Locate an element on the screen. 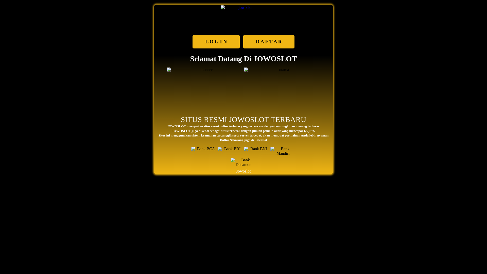  Bank Danamon is located at coordinates (243, 163).